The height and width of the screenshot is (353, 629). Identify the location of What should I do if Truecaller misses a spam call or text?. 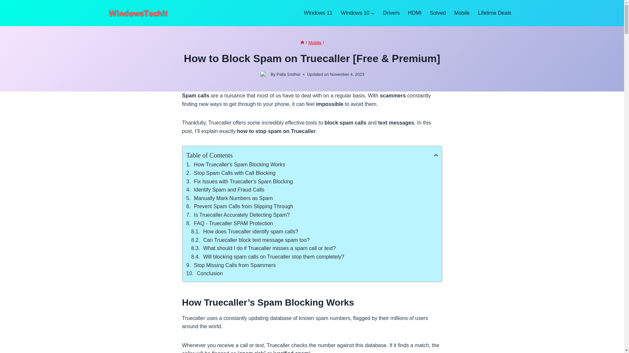
(314, 248).